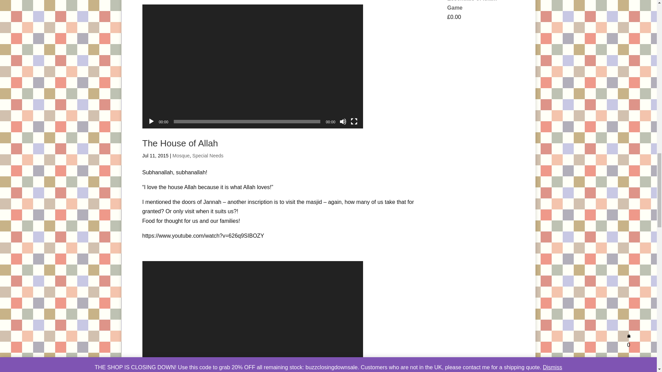 The height and width of the screenshot is (372, 662). I want to click on Mosque, so click(181, 156).